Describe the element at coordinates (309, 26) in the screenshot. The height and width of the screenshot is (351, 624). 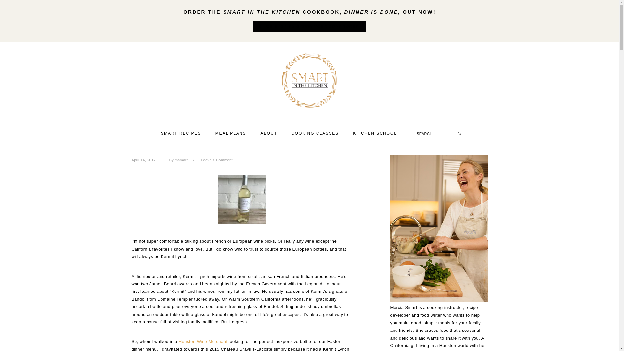
I see `CLICK HERE TO ORDER YOUR COPY TODAY!` at that location.